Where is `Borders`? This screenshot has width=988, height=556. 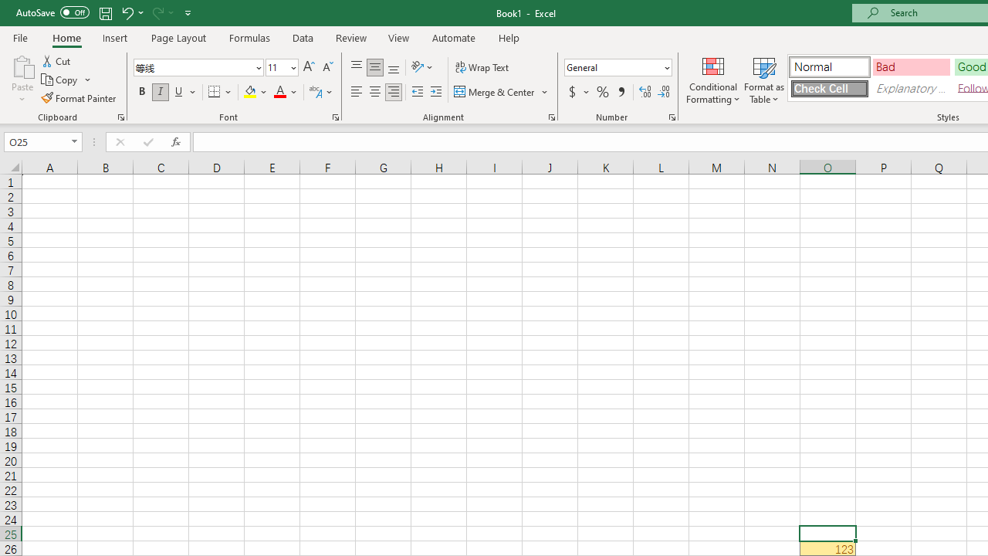 Borders is located at coordinates (221, 93).